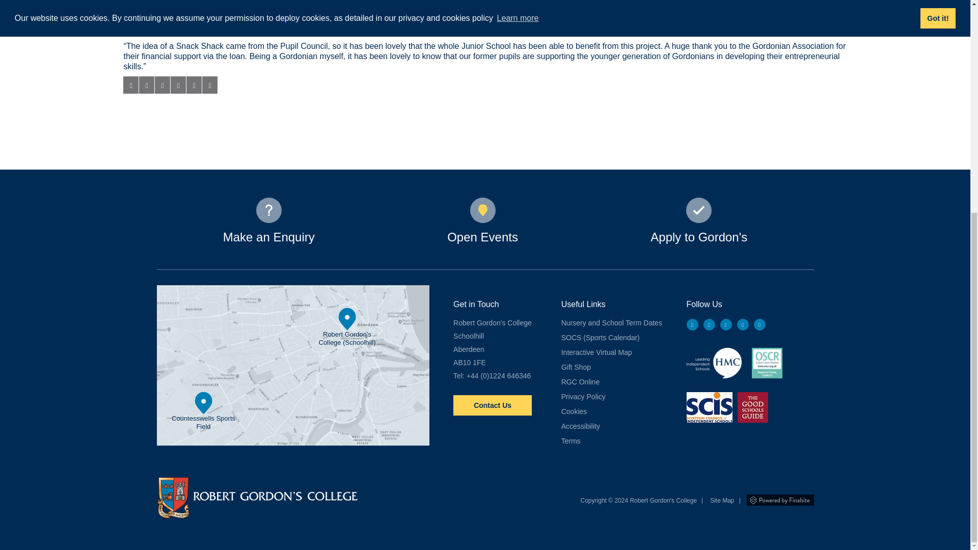  Describe the element at coordinates (162, 85) in the screenshot. I see `Share to LinkedIn` at that location.